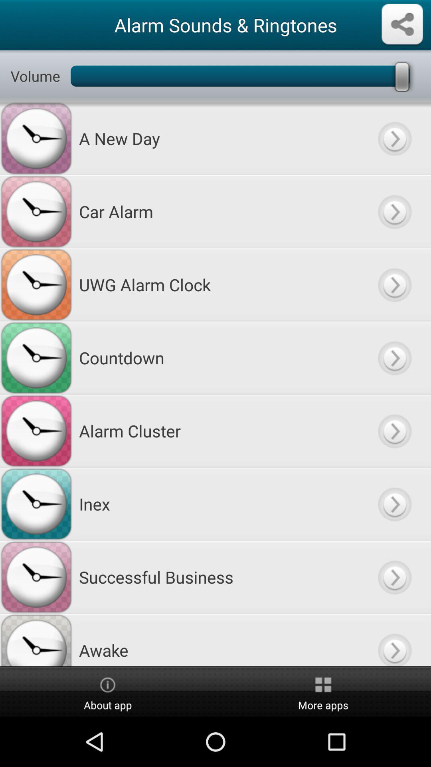 This screenshot has height=767, width=431. Describe the element at coordinates (394, 431) in the screenshot. I see `play` at that location.